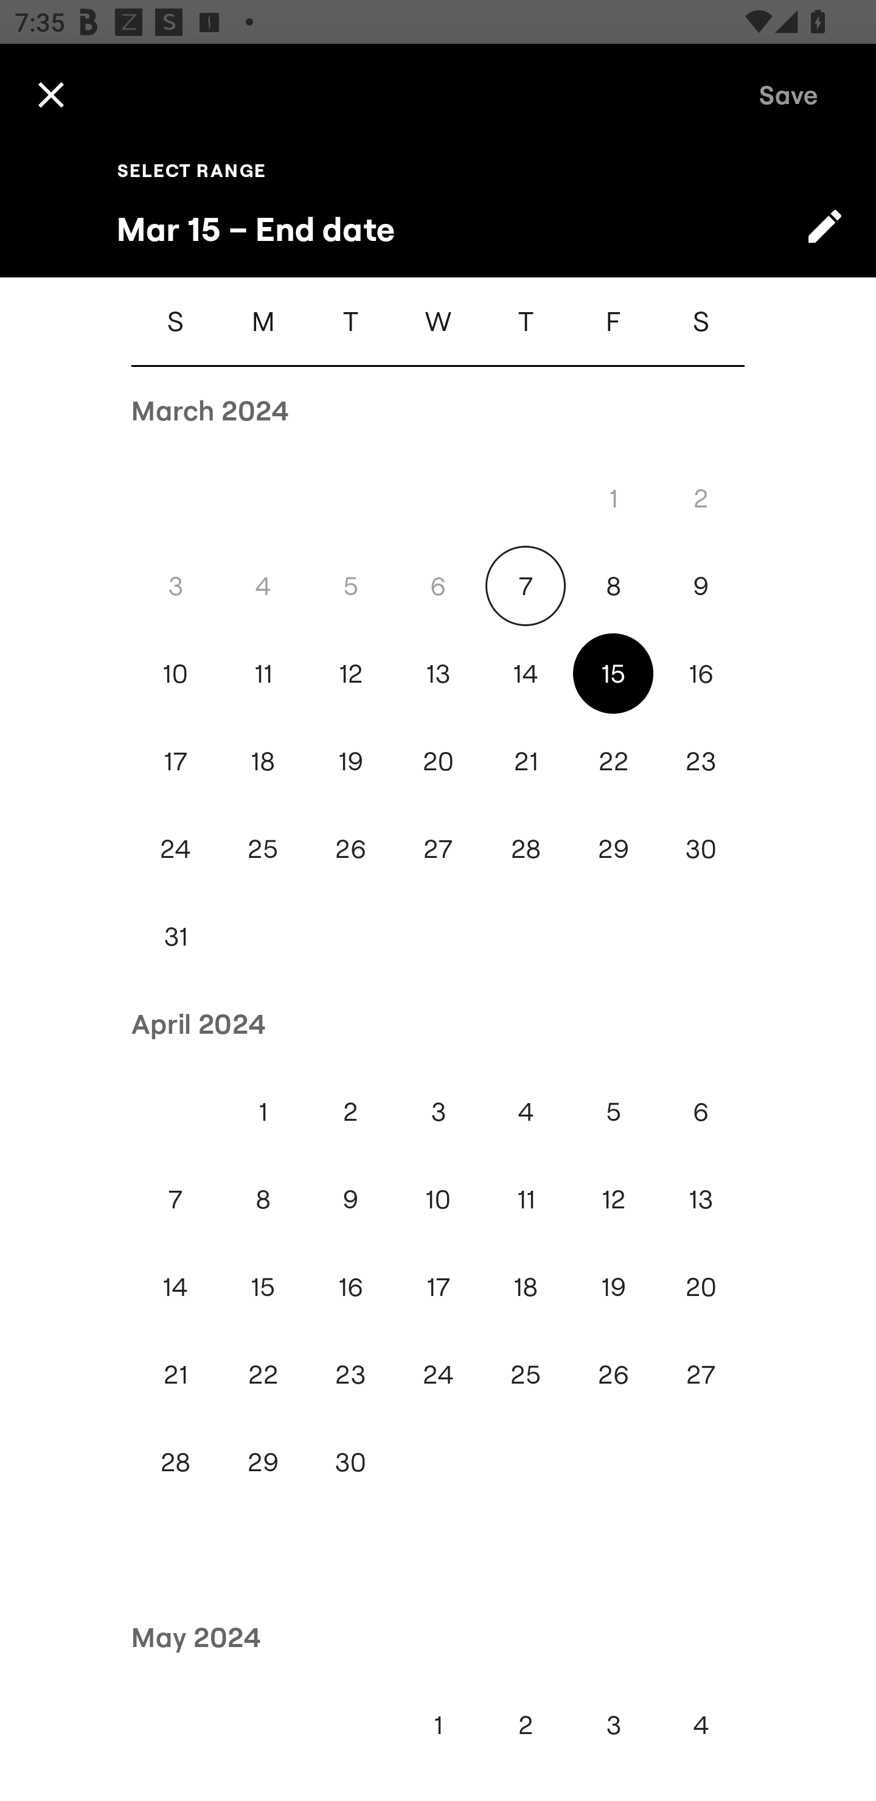 This screenshot has height=1801, width=876. Describe the element at coordinates (263, 1112) in the screenshot. I see `1 Mon, Apr 1` at that location.